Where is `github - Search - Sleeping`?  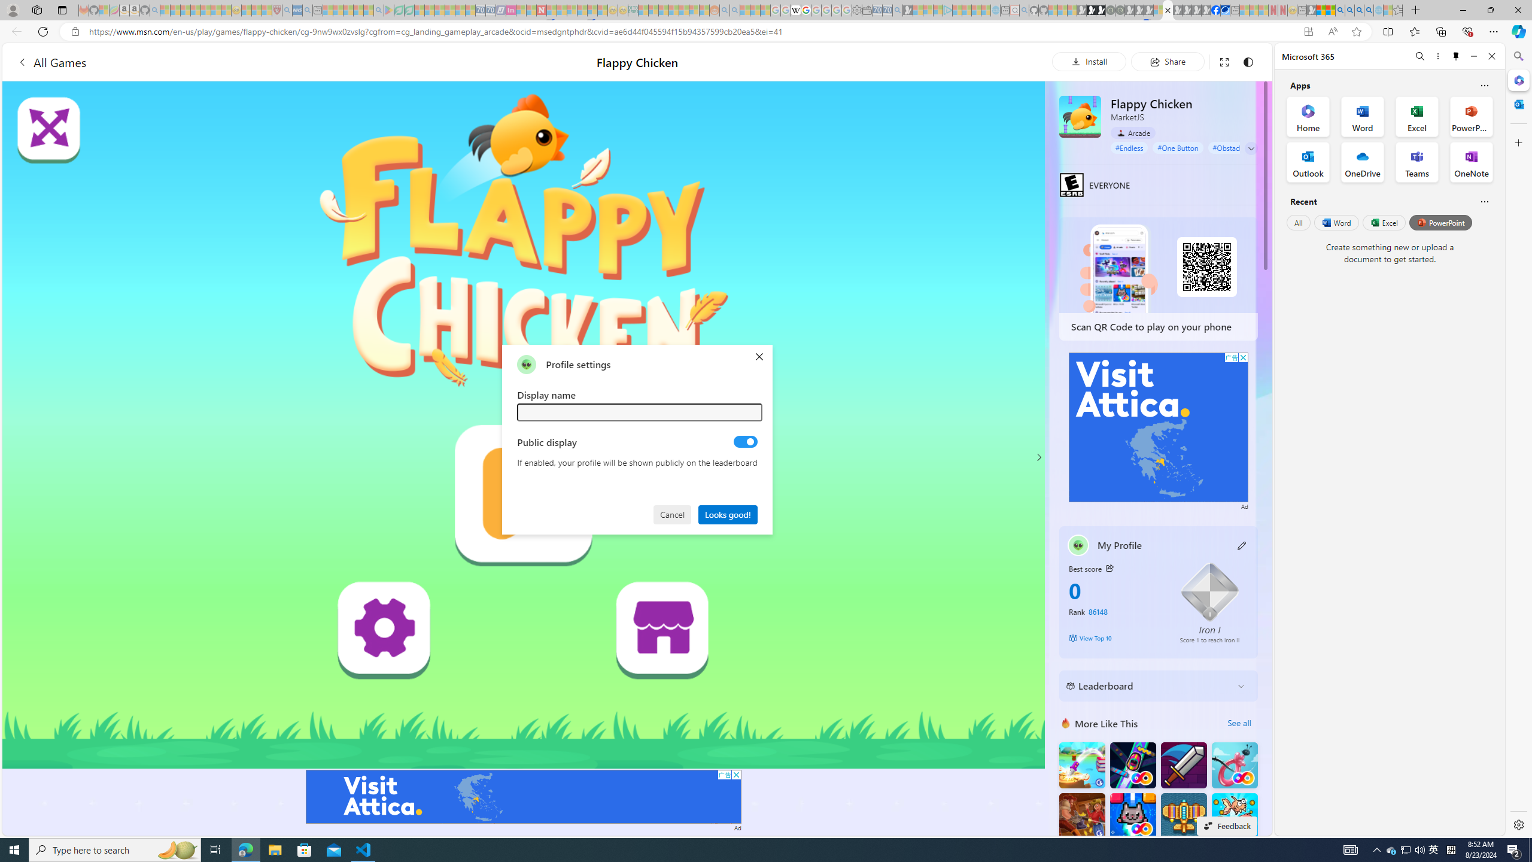 github - Search - Sleeping is located at coordinates (1024, 10).